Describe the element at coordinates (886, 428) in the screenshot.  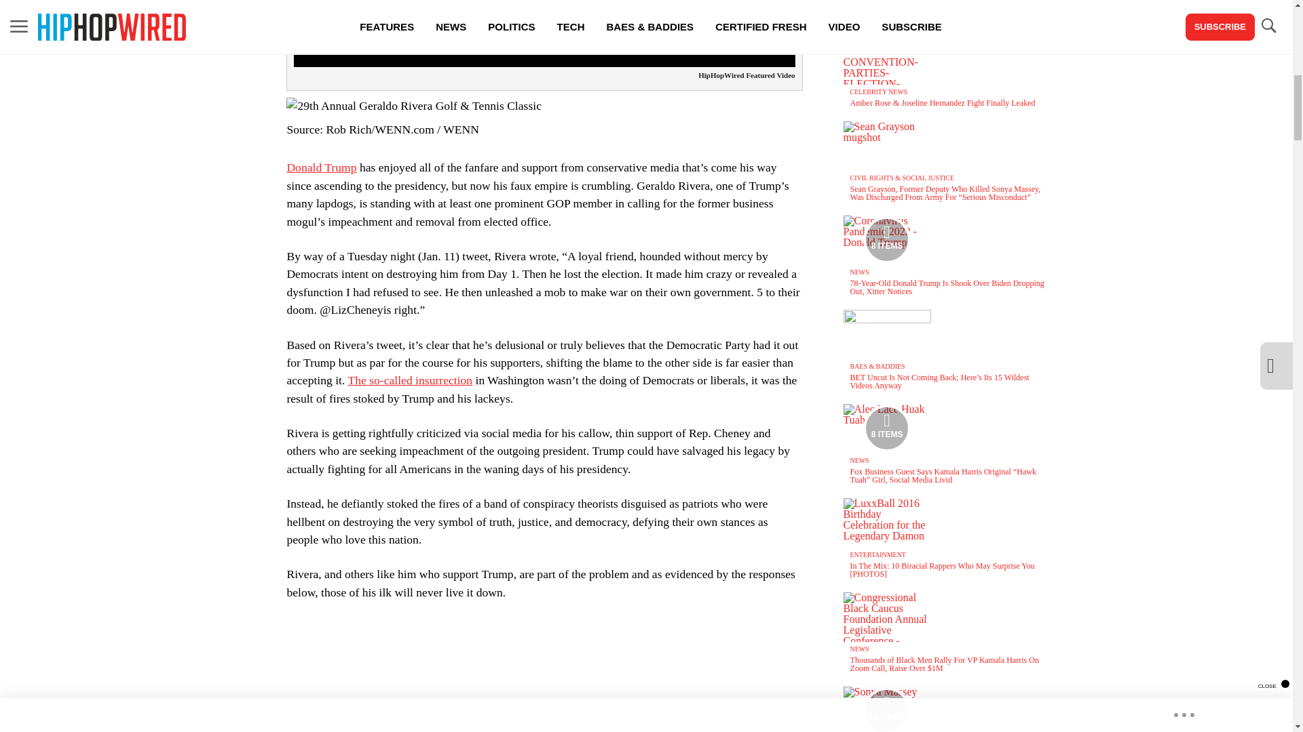
I see `Media Playlist` at that location.